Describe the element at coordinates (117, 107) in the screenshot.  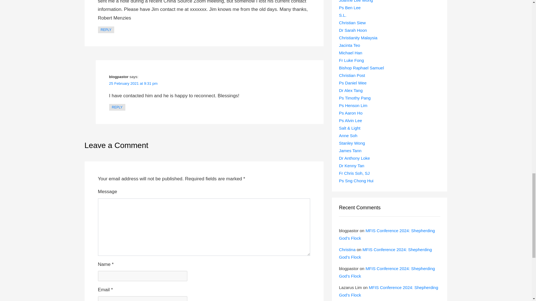
I see `REPLY` at that location.